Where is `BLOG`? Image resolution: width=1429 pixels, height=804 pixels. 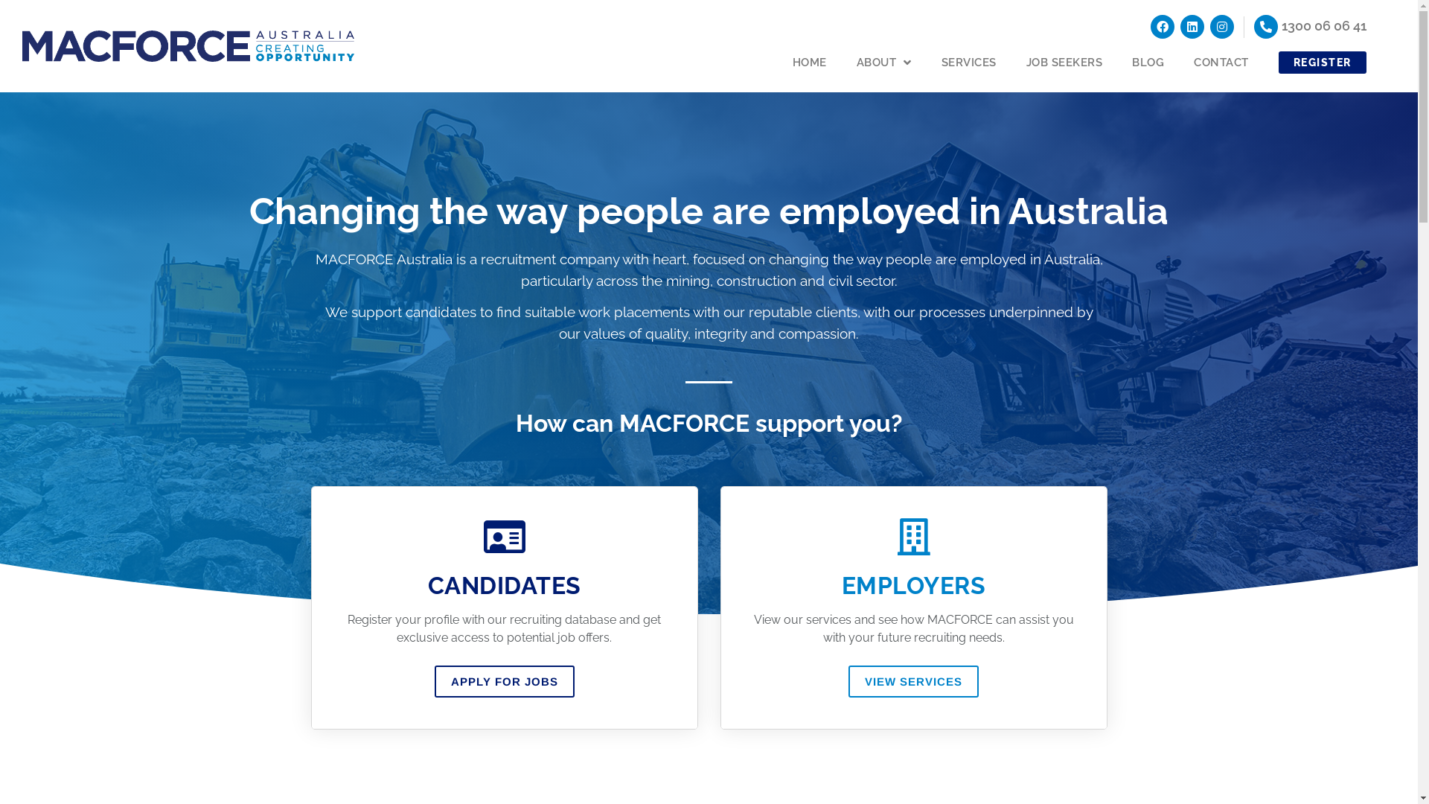
BLOG is located at coordinates (1148, 63).